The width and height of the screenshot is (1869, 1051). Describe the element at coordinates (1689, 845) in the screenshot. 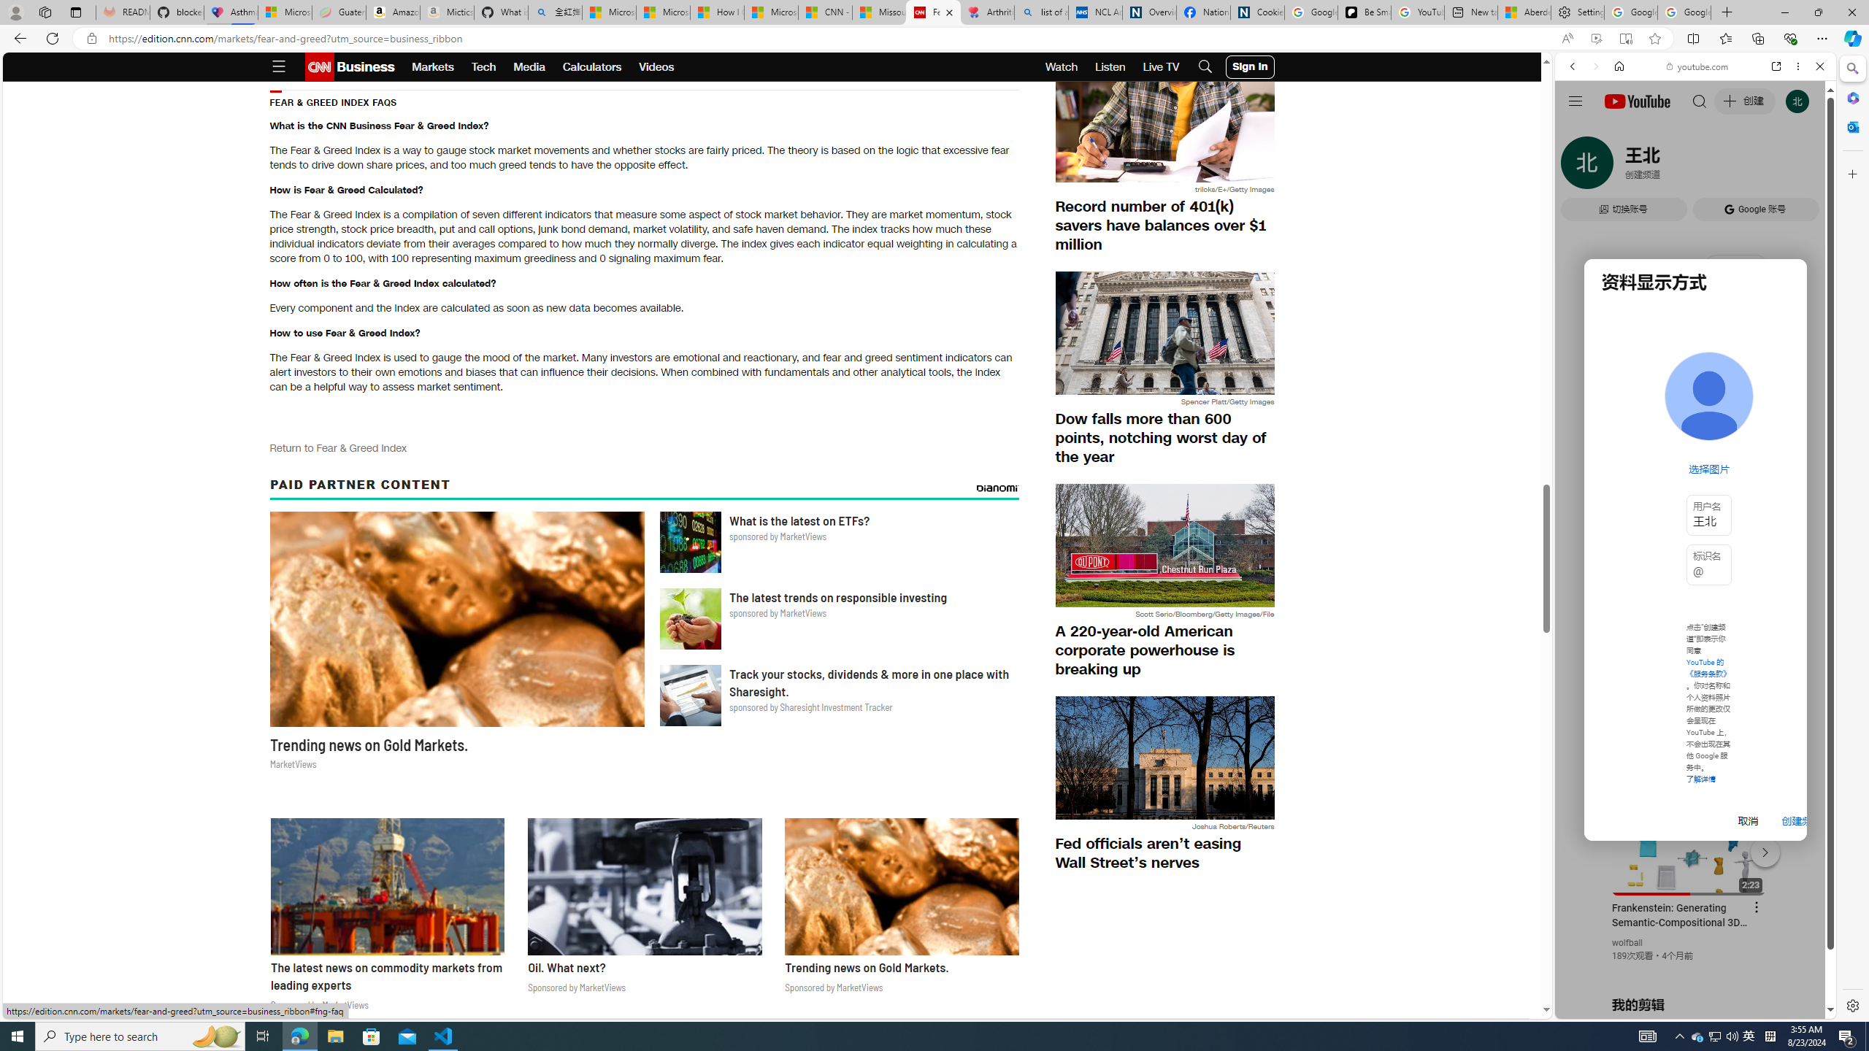

I see `#you` at that location.